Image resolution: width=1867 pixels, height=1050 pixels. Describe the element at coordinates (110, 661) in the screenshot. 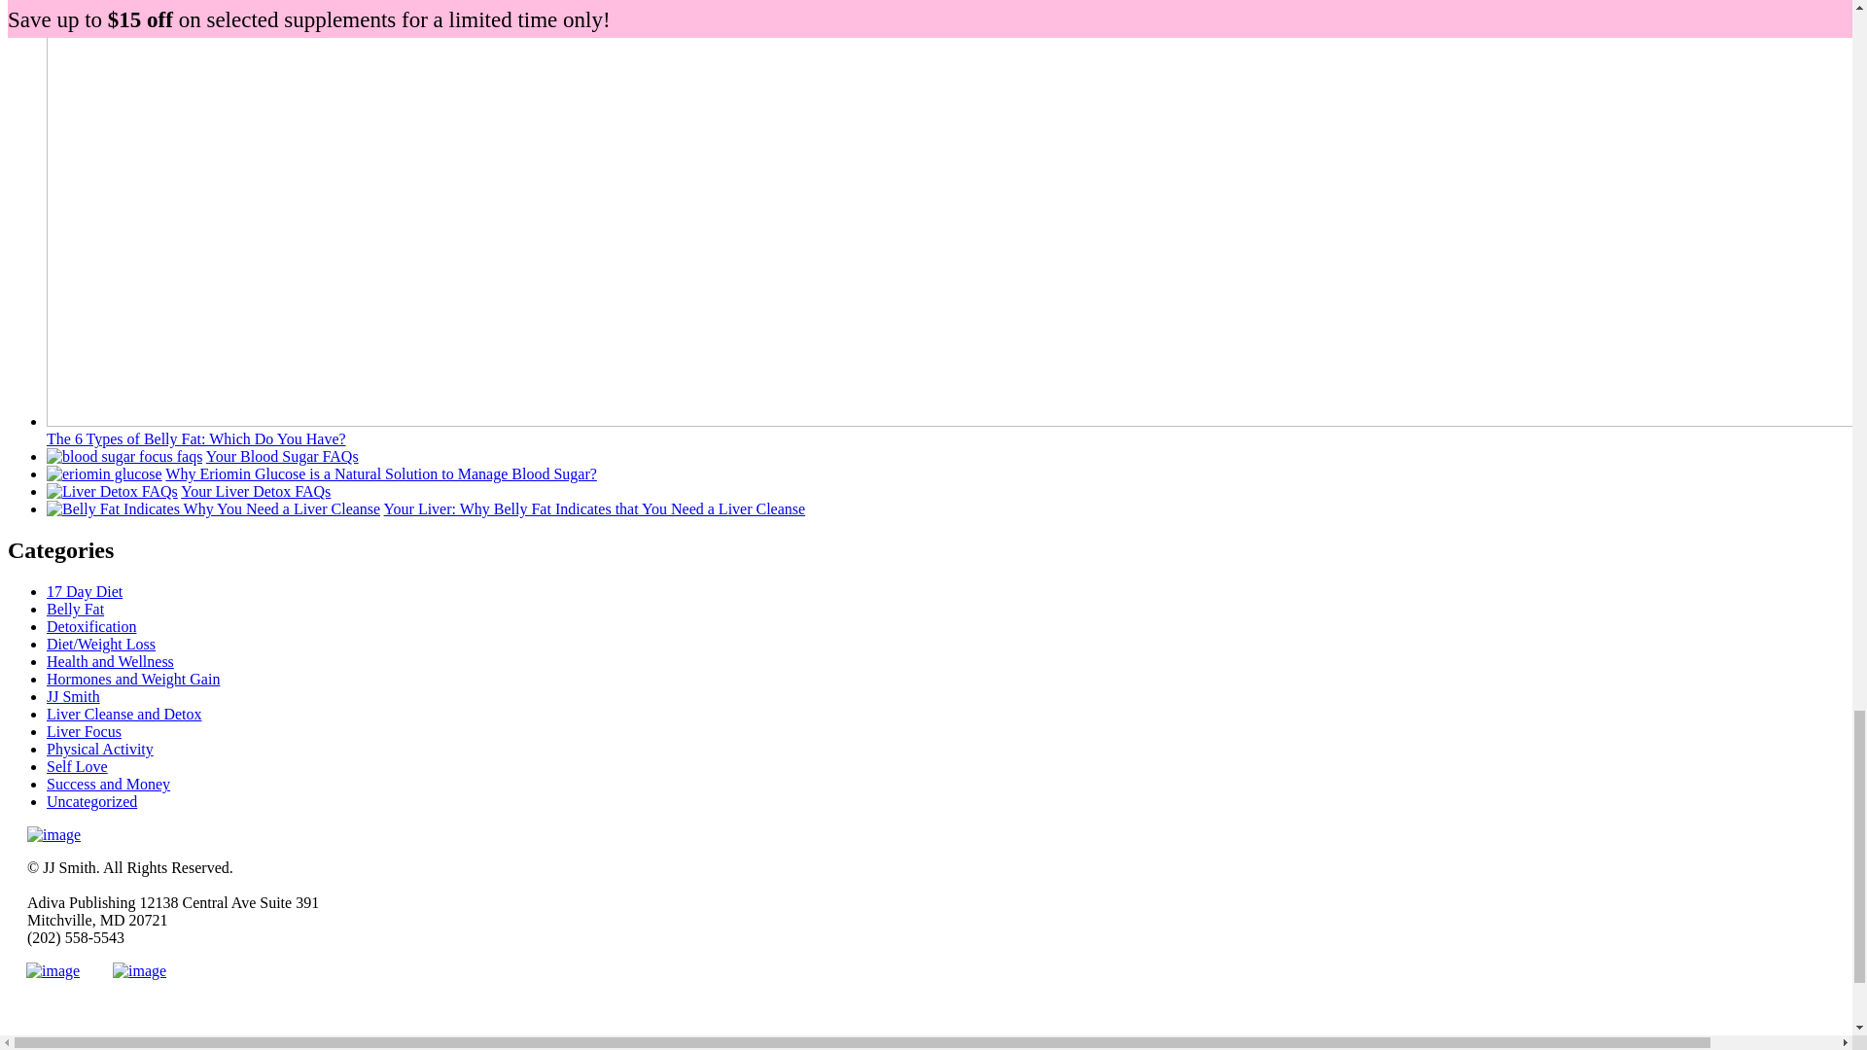

I see `Health and Wellness` at that location.